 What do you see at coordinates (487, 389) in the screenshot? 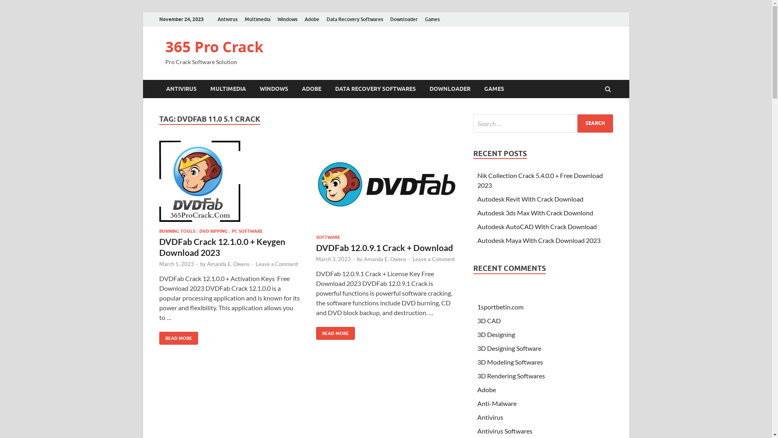
I see `Adobe` at bounding box center [487, 389].